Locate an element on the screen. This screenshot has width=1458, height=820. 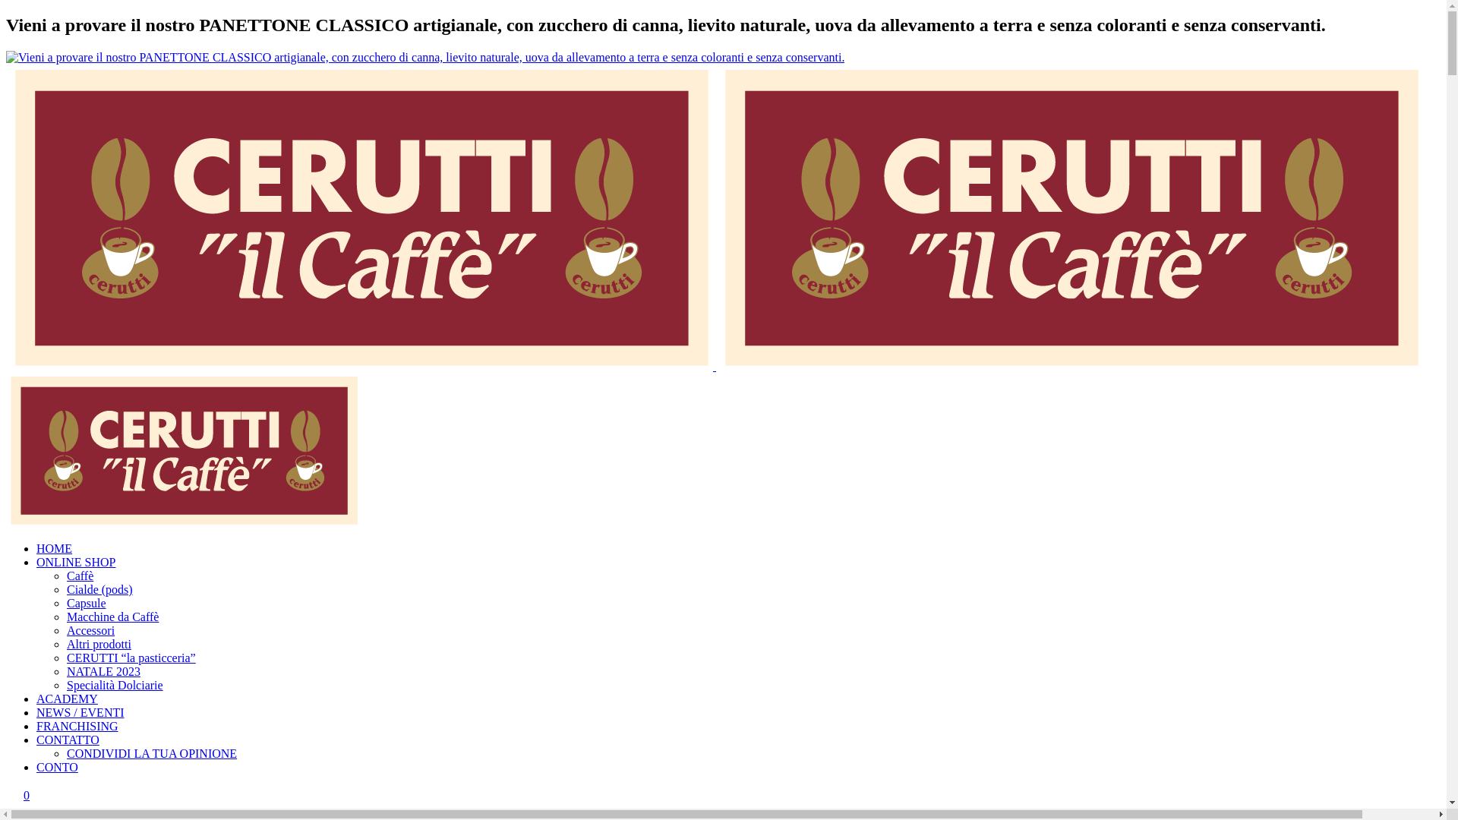
0 is located at coordinates (27, 796).